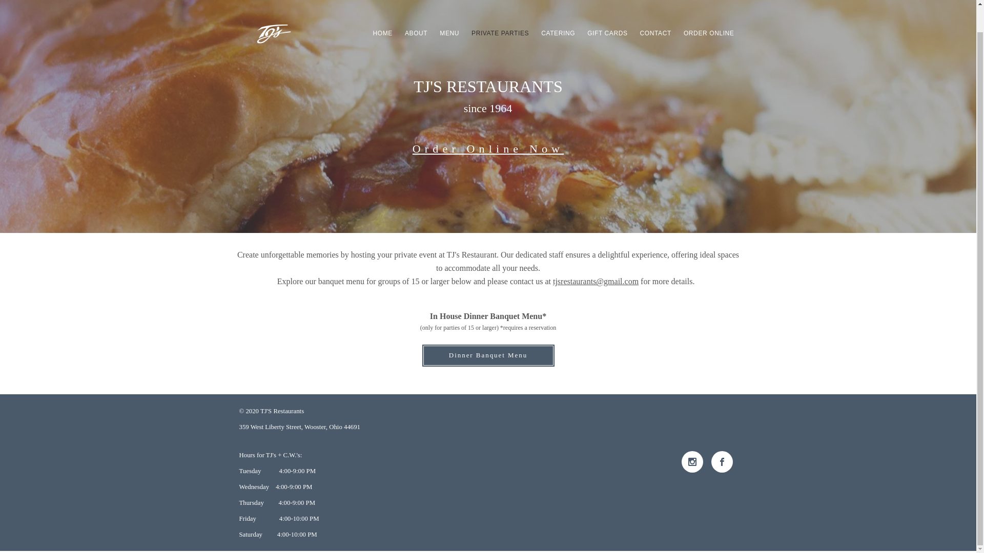 This screenshot has width=984, height=553. What do you see at coordinates (484, 177) in the screenshot?
I see `Click Here To View The Menu` at bounding box center [484, 177].